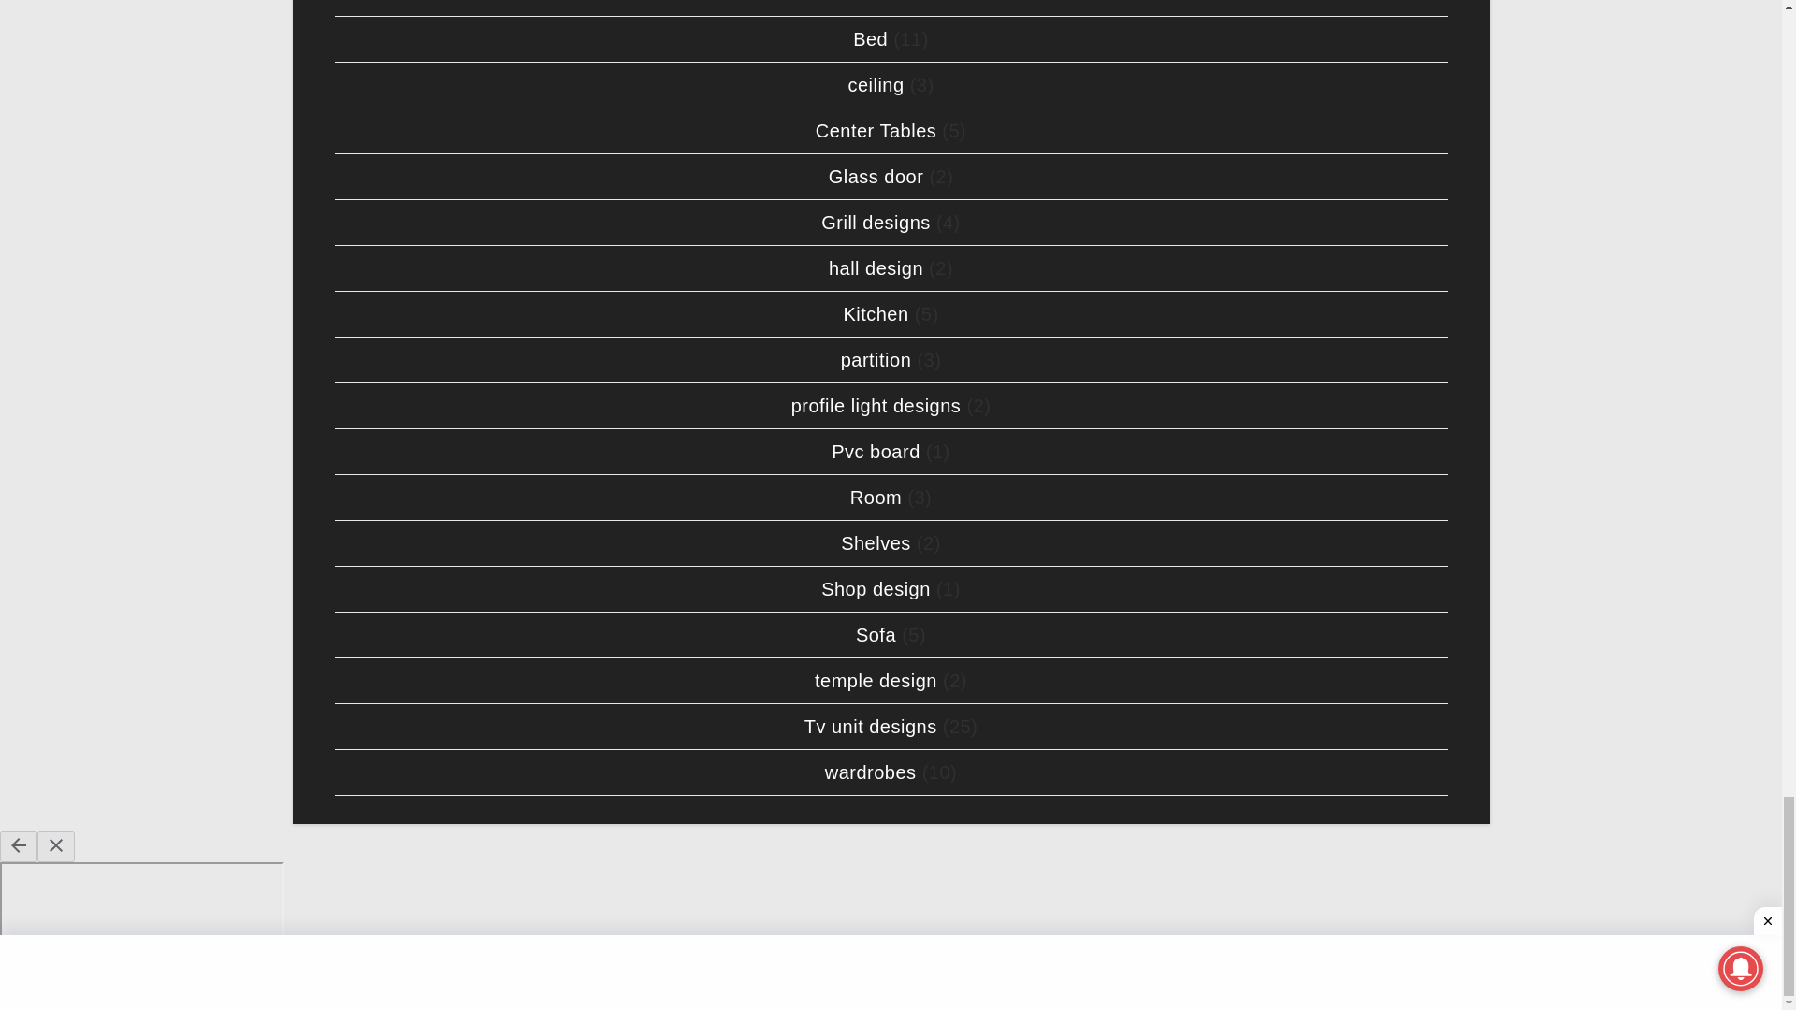 Image resolution: width=1796 pixels, height=1010 pixels. Describe the element at coordinates (876, 681) in the screenshot. I see `temple design` at that location.